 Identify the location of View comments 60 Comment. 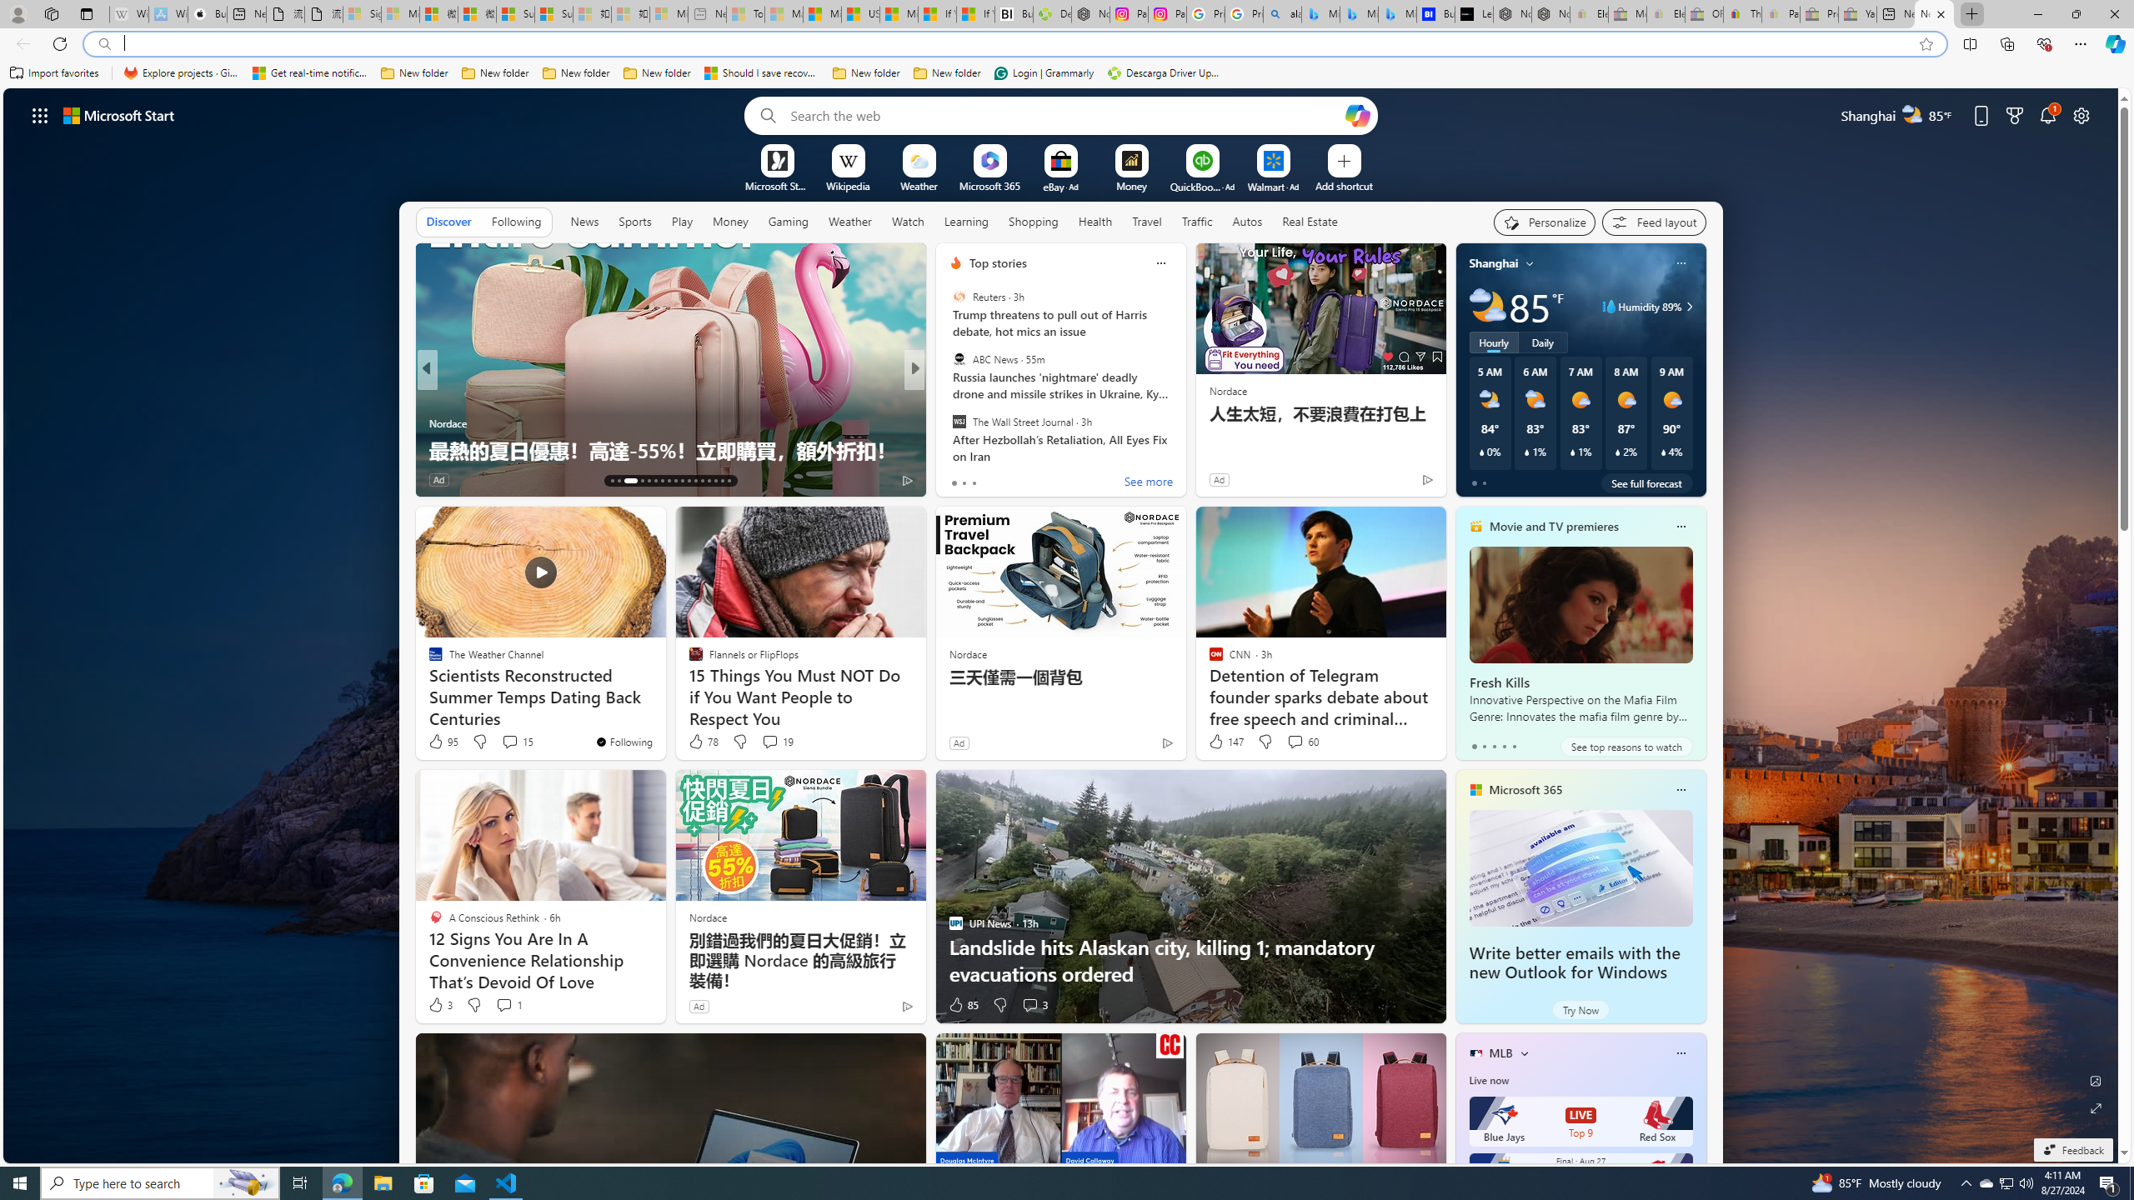
(1302, 742).